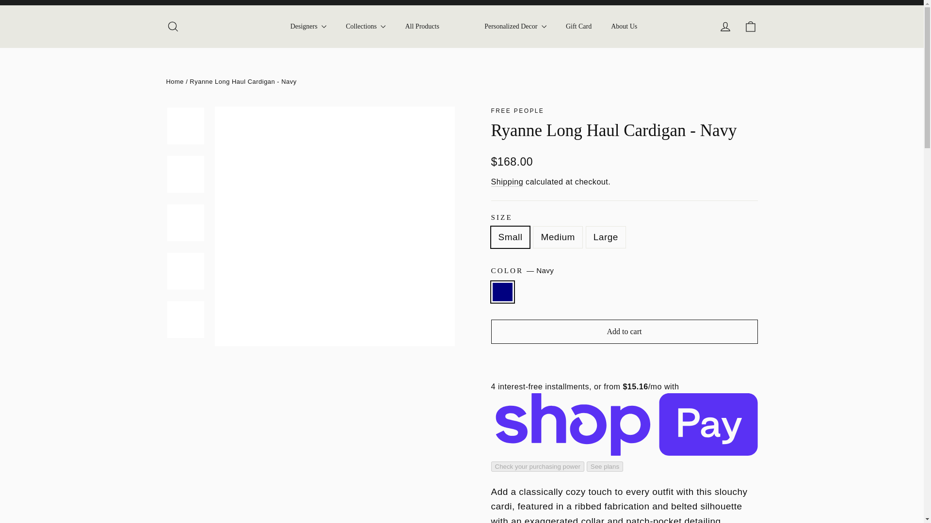  What do you see at coordinates (175, 81) in the screenshot?
I see `Back to the frontpage` at bounding box center [175, 81].